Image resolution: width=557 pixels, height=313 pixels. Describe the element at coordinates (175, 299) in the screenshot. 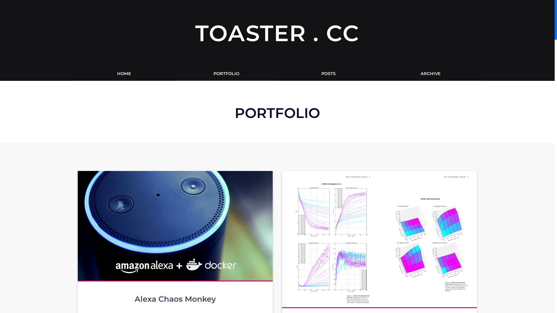

I see `Alexa Chaos Monkey` at that location.